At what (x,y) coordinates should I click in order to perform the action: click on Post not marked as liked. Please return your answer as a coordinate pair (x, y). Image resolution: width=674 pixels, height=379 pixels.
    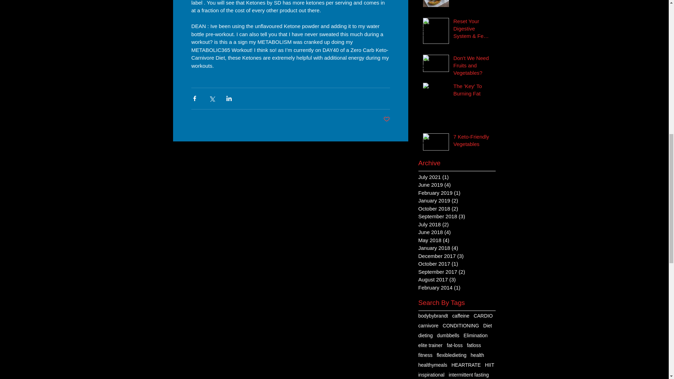
    Looking at the image, I should click on (387, 119).